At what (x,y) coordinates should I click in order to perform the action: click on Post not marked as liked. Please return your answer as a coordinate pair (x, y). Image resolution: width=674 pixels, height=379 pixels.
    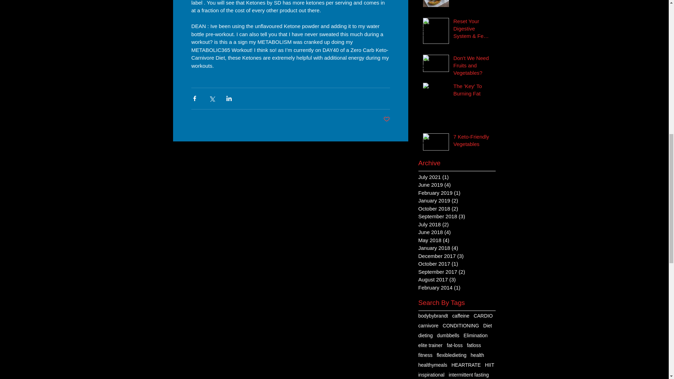
    Looking at the image, I should click on (387, 119).